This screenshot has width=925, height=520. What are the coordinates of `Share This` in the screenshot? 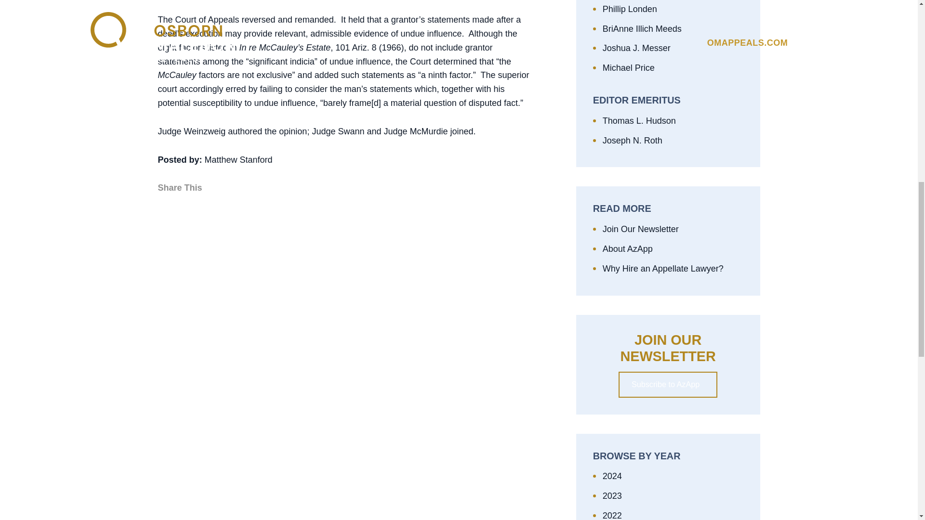 It's located at (183, 188).